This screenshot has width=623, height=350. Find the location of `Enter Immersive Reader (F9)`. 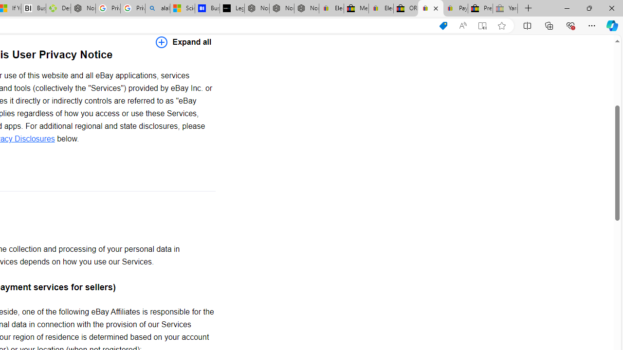

Enter Immersive Reader (F9) is located at coordinates (482, 26).